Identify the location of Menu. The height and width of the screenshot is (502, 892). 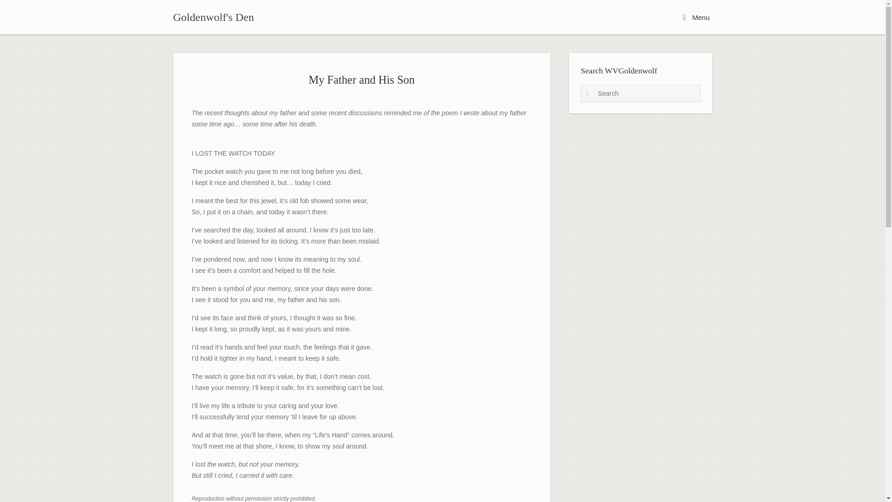
(696, 17).